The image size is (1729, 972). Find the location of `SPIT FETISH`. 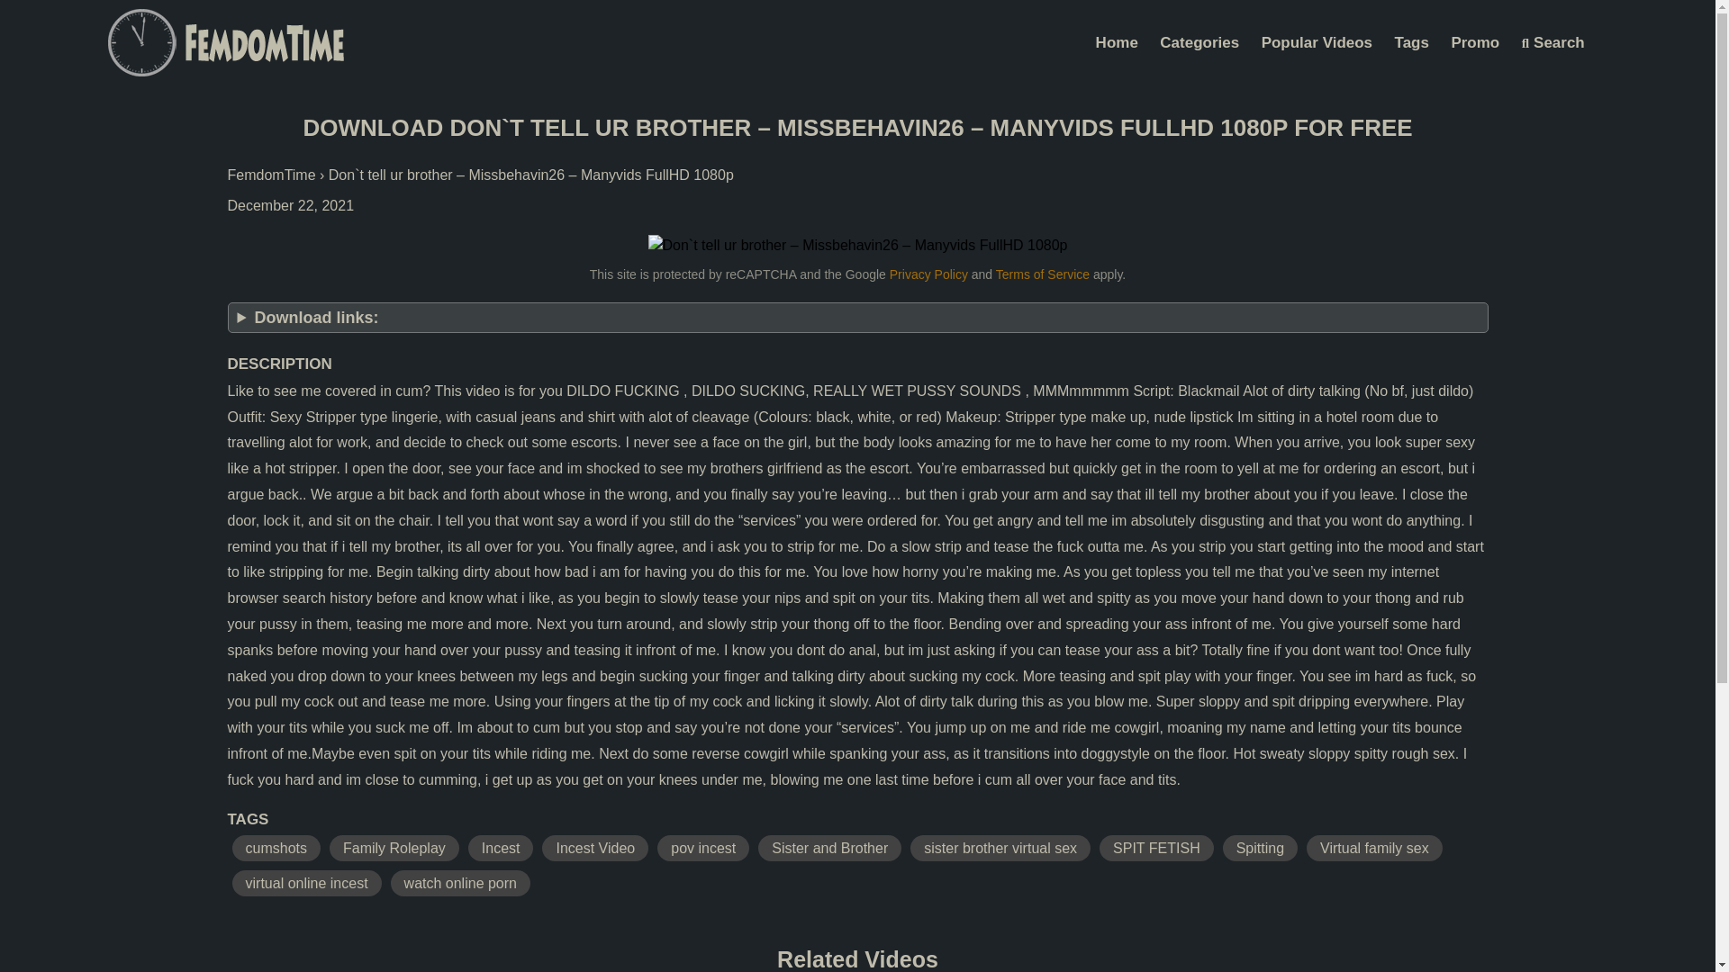

SPIT FETISH is located at coordinates (1156, 848).